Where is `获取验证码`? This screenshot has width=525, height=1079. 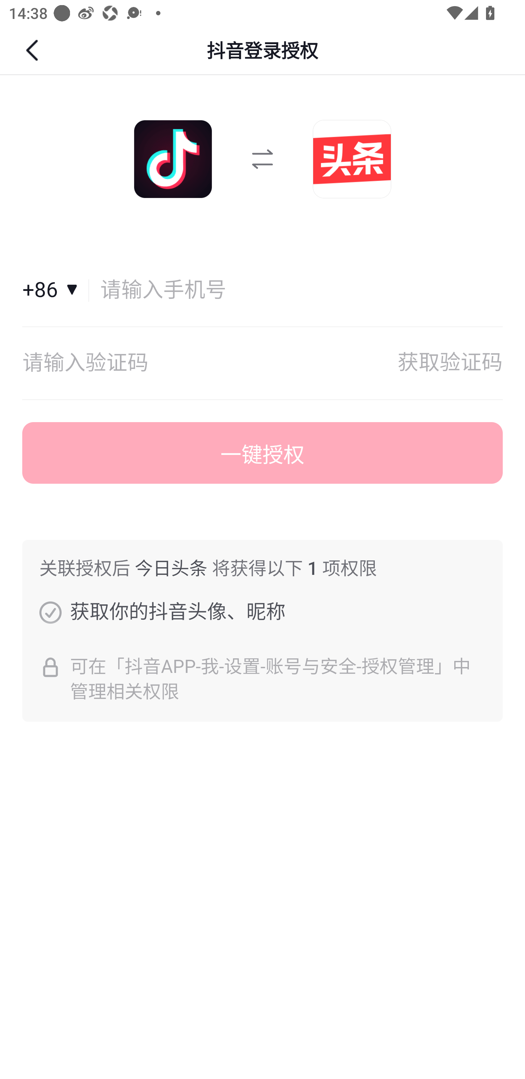 获取验证码 is located at coordinates (450, 363).